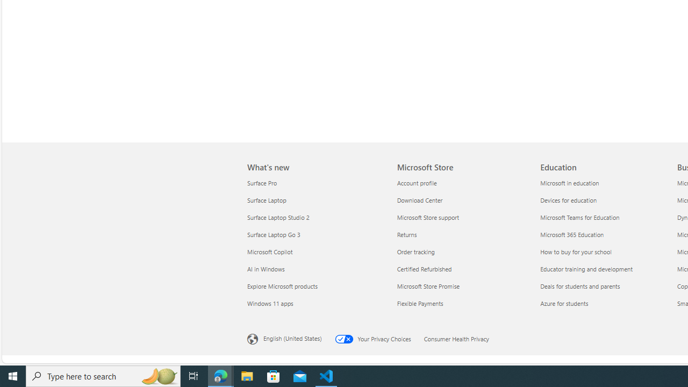 This screenshot has width=688, height=387. What do you see at coordinates (316, 217) in the screenshot?
I see `Surface Laptop Studio 2` at bounding box center [316, 217].